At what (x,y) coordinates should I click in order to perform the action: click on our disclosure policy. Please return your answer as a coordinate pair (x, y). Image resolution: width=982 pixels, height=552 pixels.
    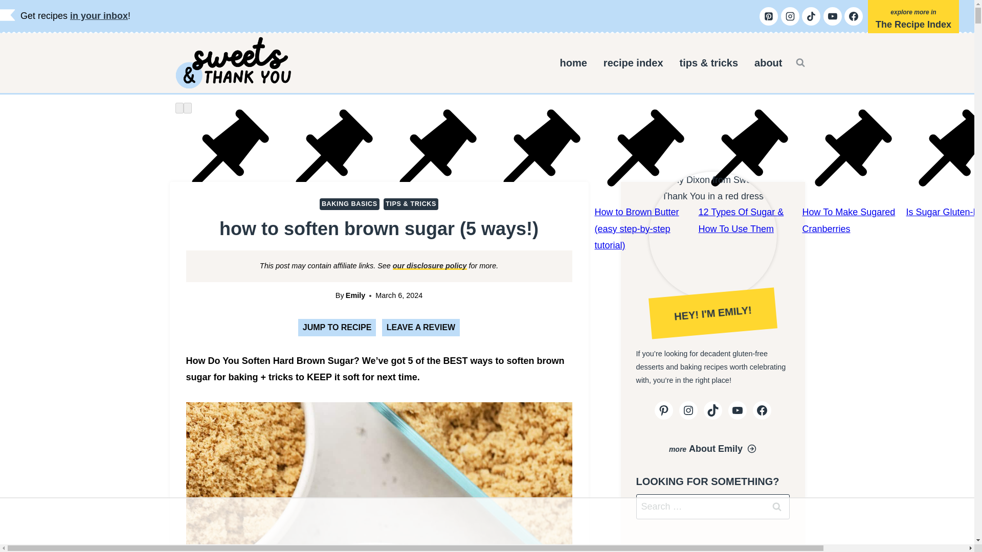
    Looking at the image, I should click on (430, 266).